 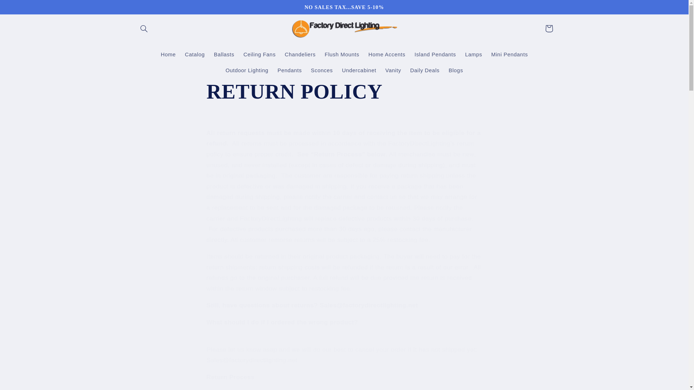 I want to click on Lamps, so click(x=474, y=54).